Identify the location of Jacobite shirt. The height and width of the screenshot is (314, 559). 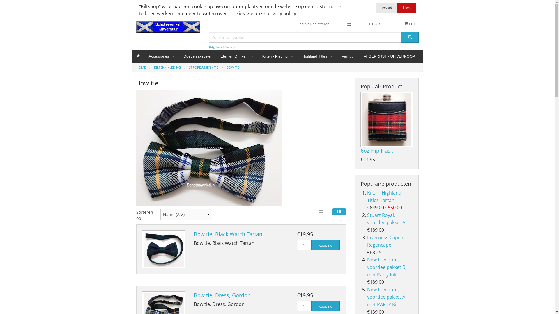
(278, 142).